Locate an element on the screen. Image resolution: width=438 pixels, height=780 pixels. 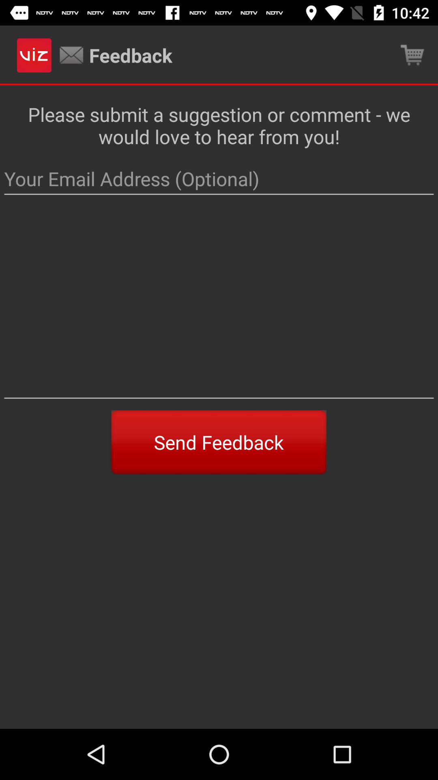
swipe until send feedback icon is located at coordinates (219, 442).